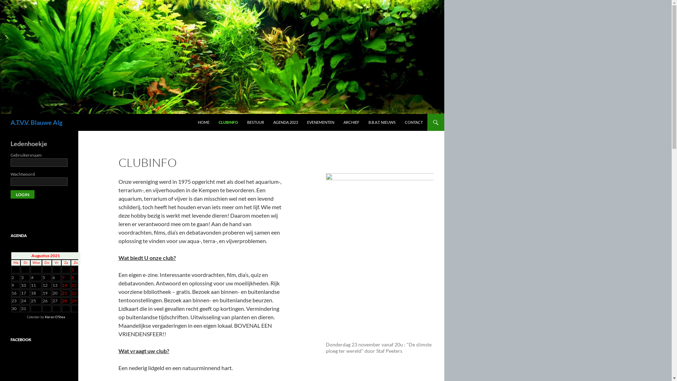  Describe the element at coordinates (382, 122) in the screenshot. I see `B.B.A.T. NIEUWS` at that location.